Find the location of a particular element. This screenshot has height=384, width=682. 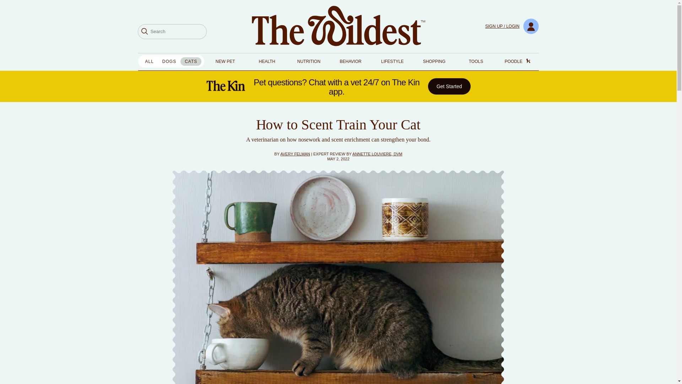

The Wildest Profile Icon is located at coordinates (531, 26).